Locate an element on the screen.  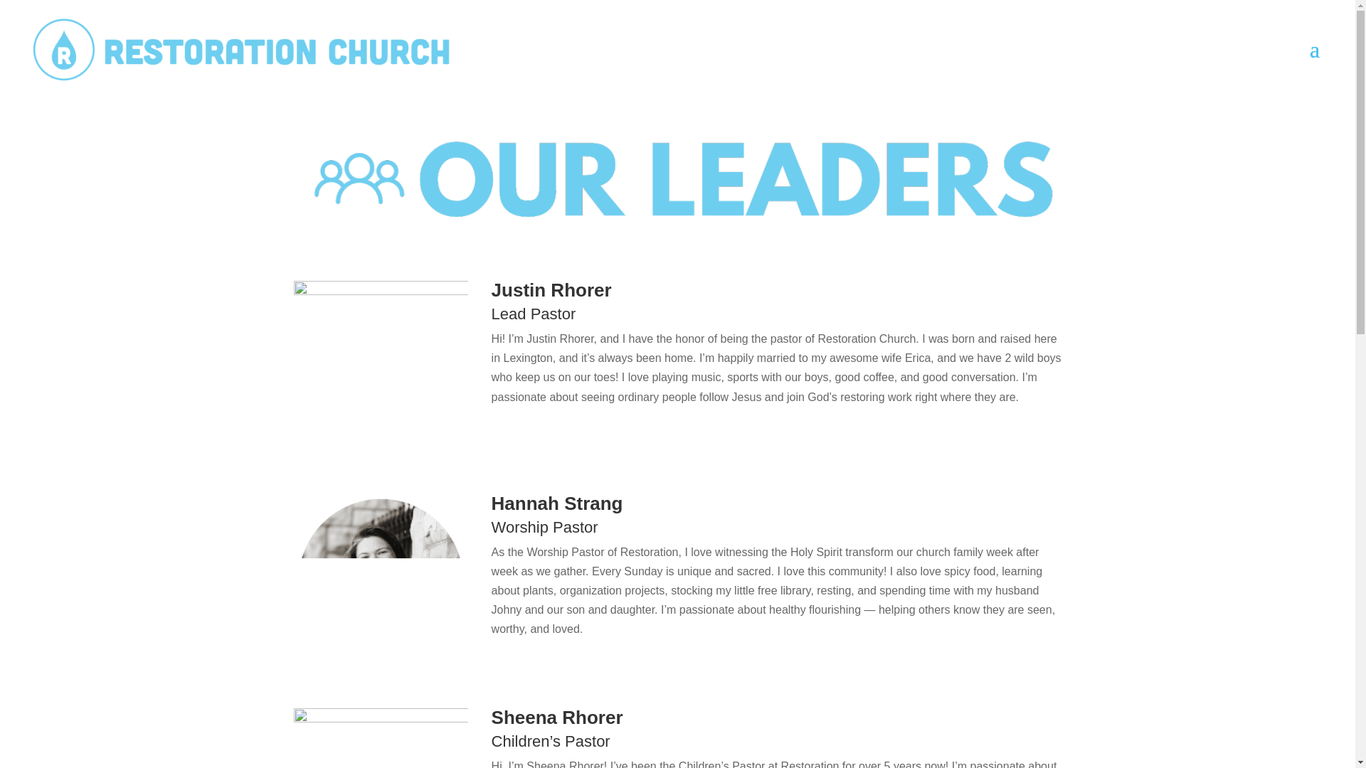
sheen is located at coordinates (381, 738).